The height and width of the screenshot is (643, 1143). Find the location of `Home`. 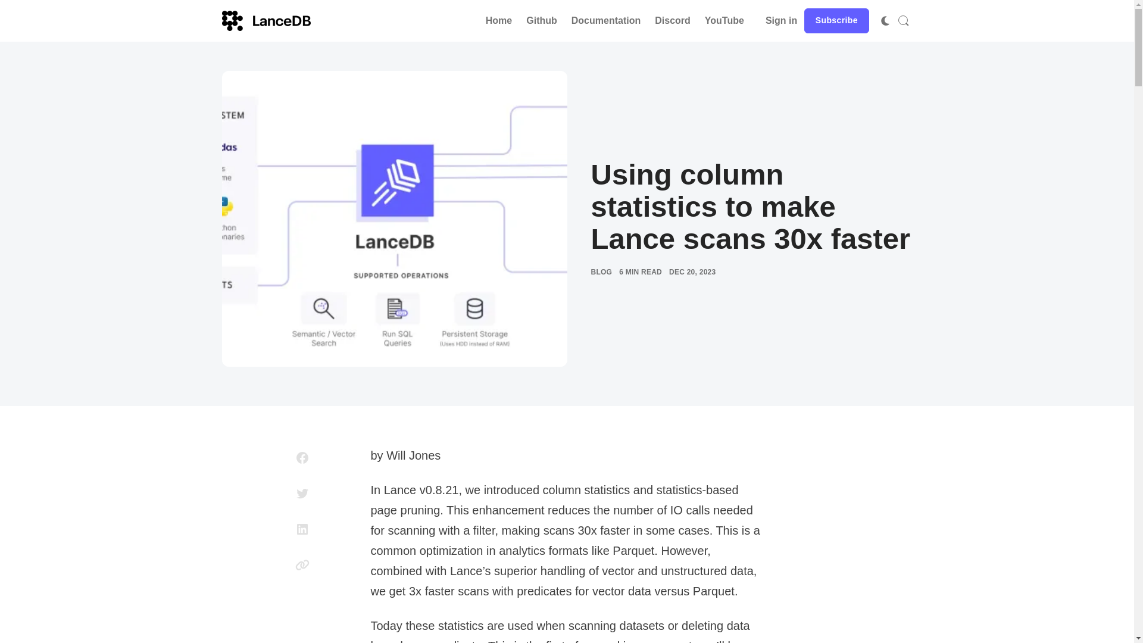

Home is located at coordinates (499, 21).